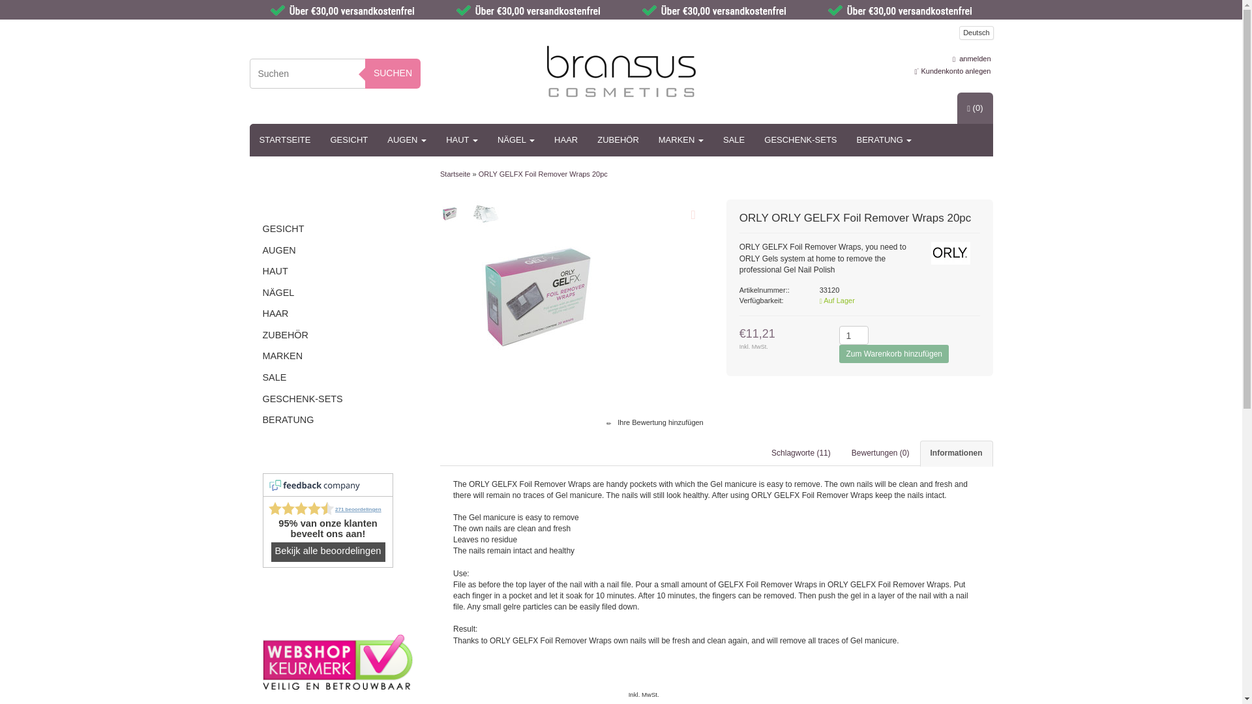 This screenshot has height=704, width=1252. Describe the element at coordinates (407, 139) in the screenshot. I see `AUGEN` at that location.